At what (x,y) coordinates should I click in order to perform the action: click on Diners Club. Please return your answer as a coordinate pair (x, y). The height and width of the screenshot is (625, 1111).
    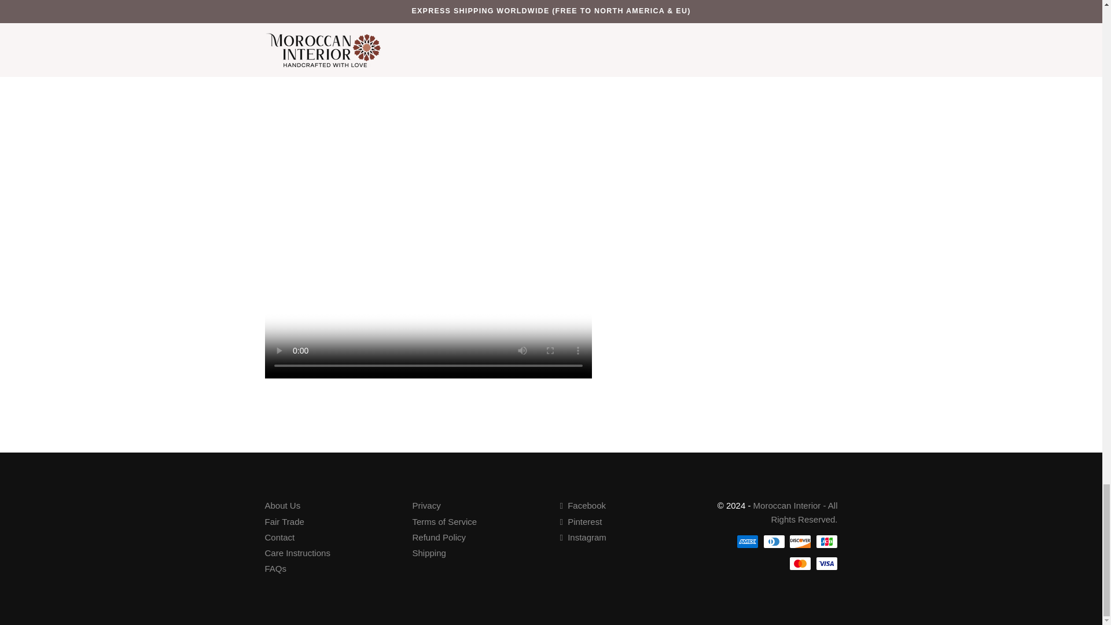
    Looking at the image, I should click on (773, 542).